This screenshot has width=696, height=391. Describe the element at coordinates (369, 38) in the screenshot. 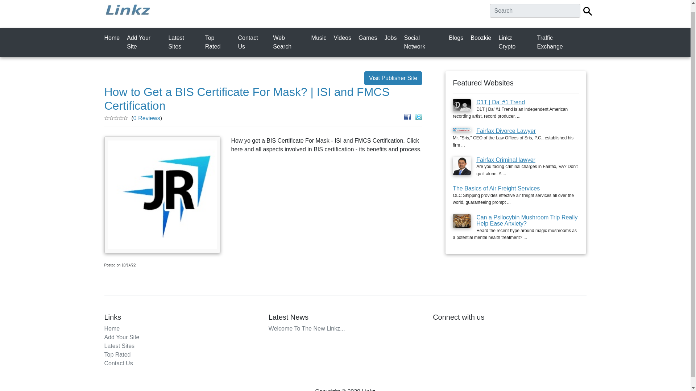

I see `Games` at that location.